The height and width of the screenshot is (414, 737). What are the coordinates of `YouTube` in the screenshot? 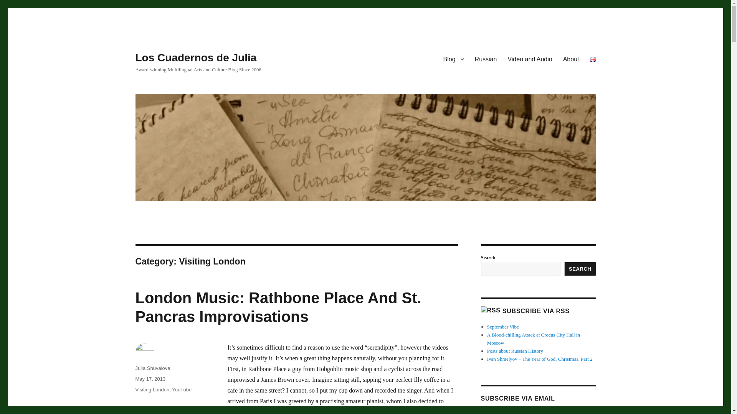 It's located at (182, 389).